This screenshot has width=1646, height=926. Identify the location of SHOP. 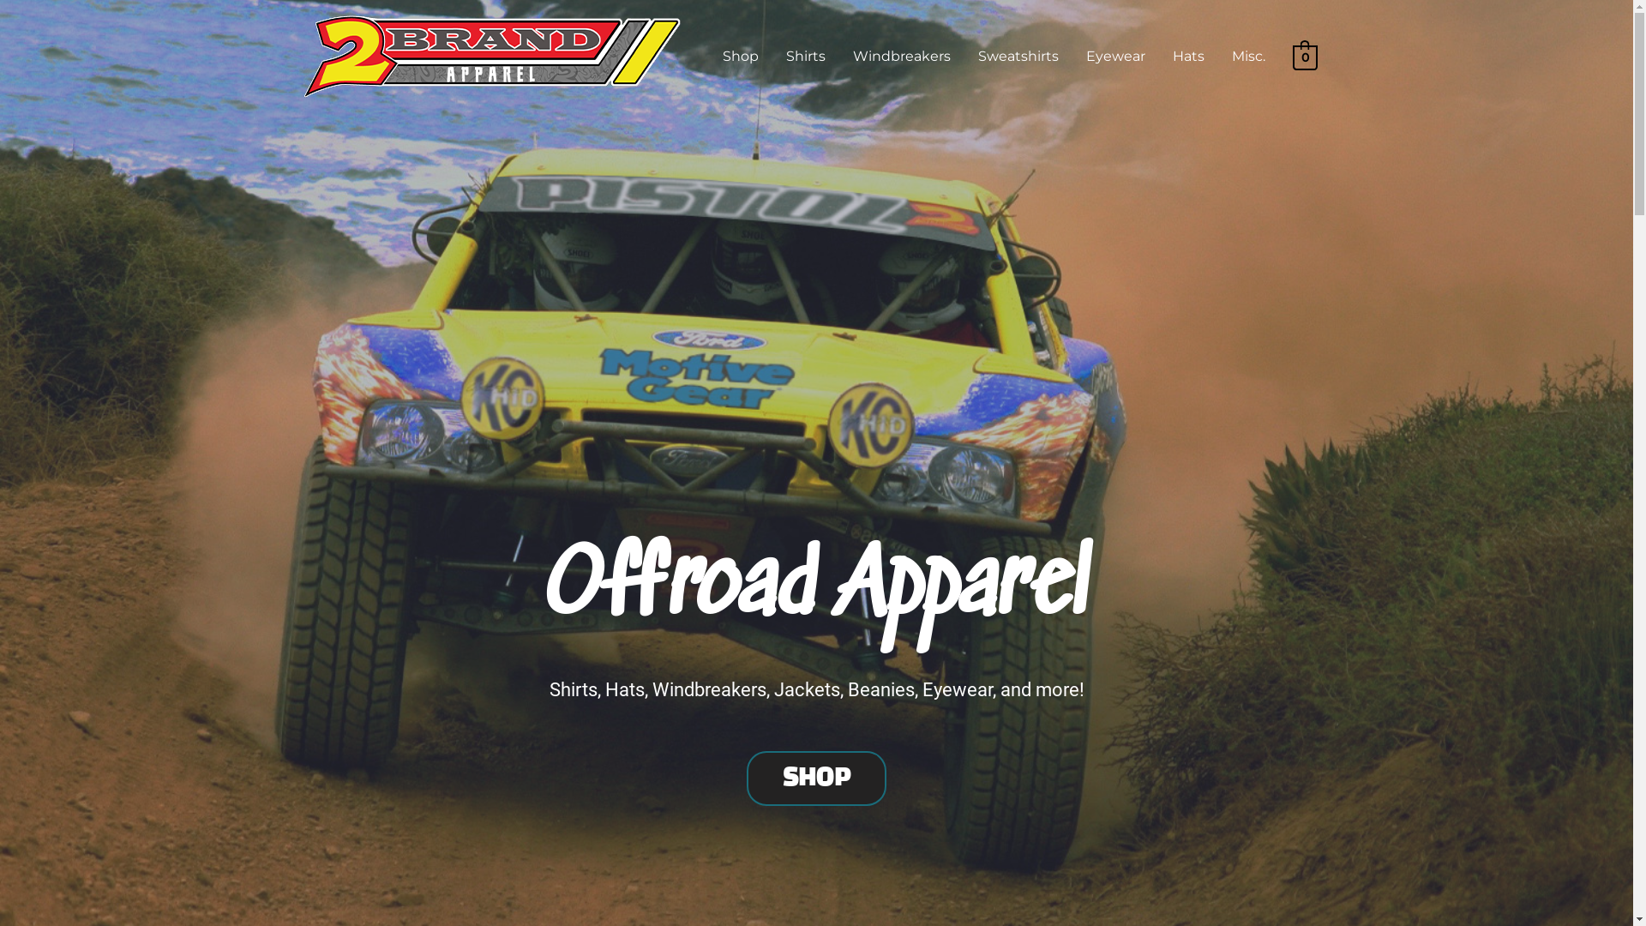
(817, 779).